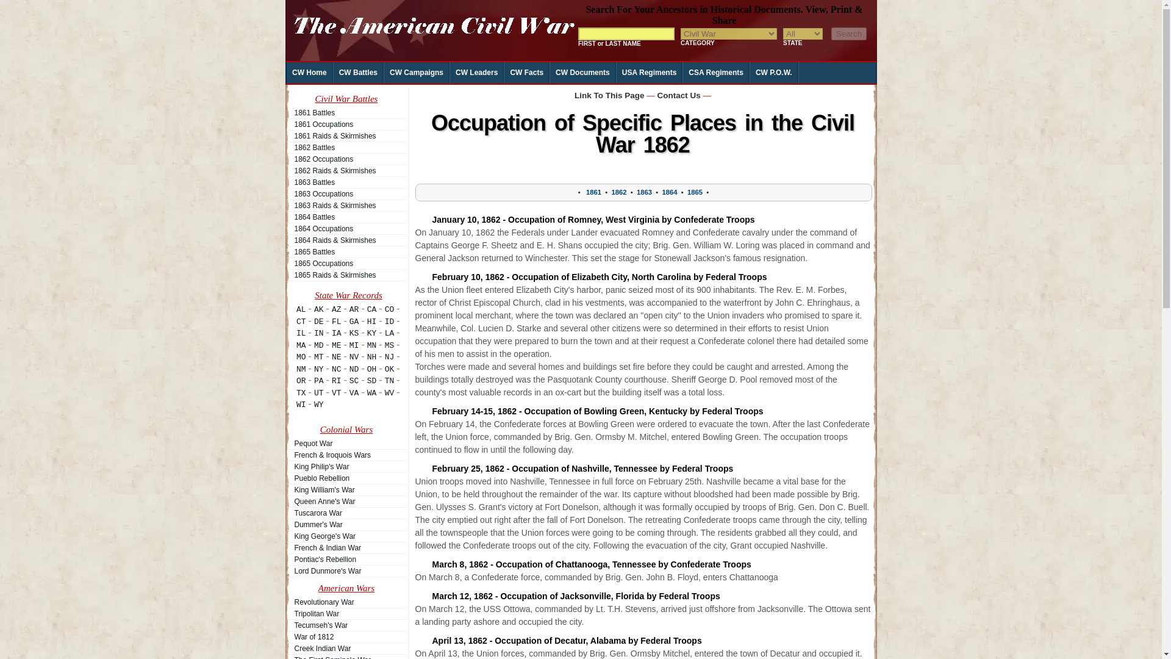 The image size is (1171, 659). Describe the element at coordinates (346, 602) in the screenshot. I see `Revolutionary War` at that location.